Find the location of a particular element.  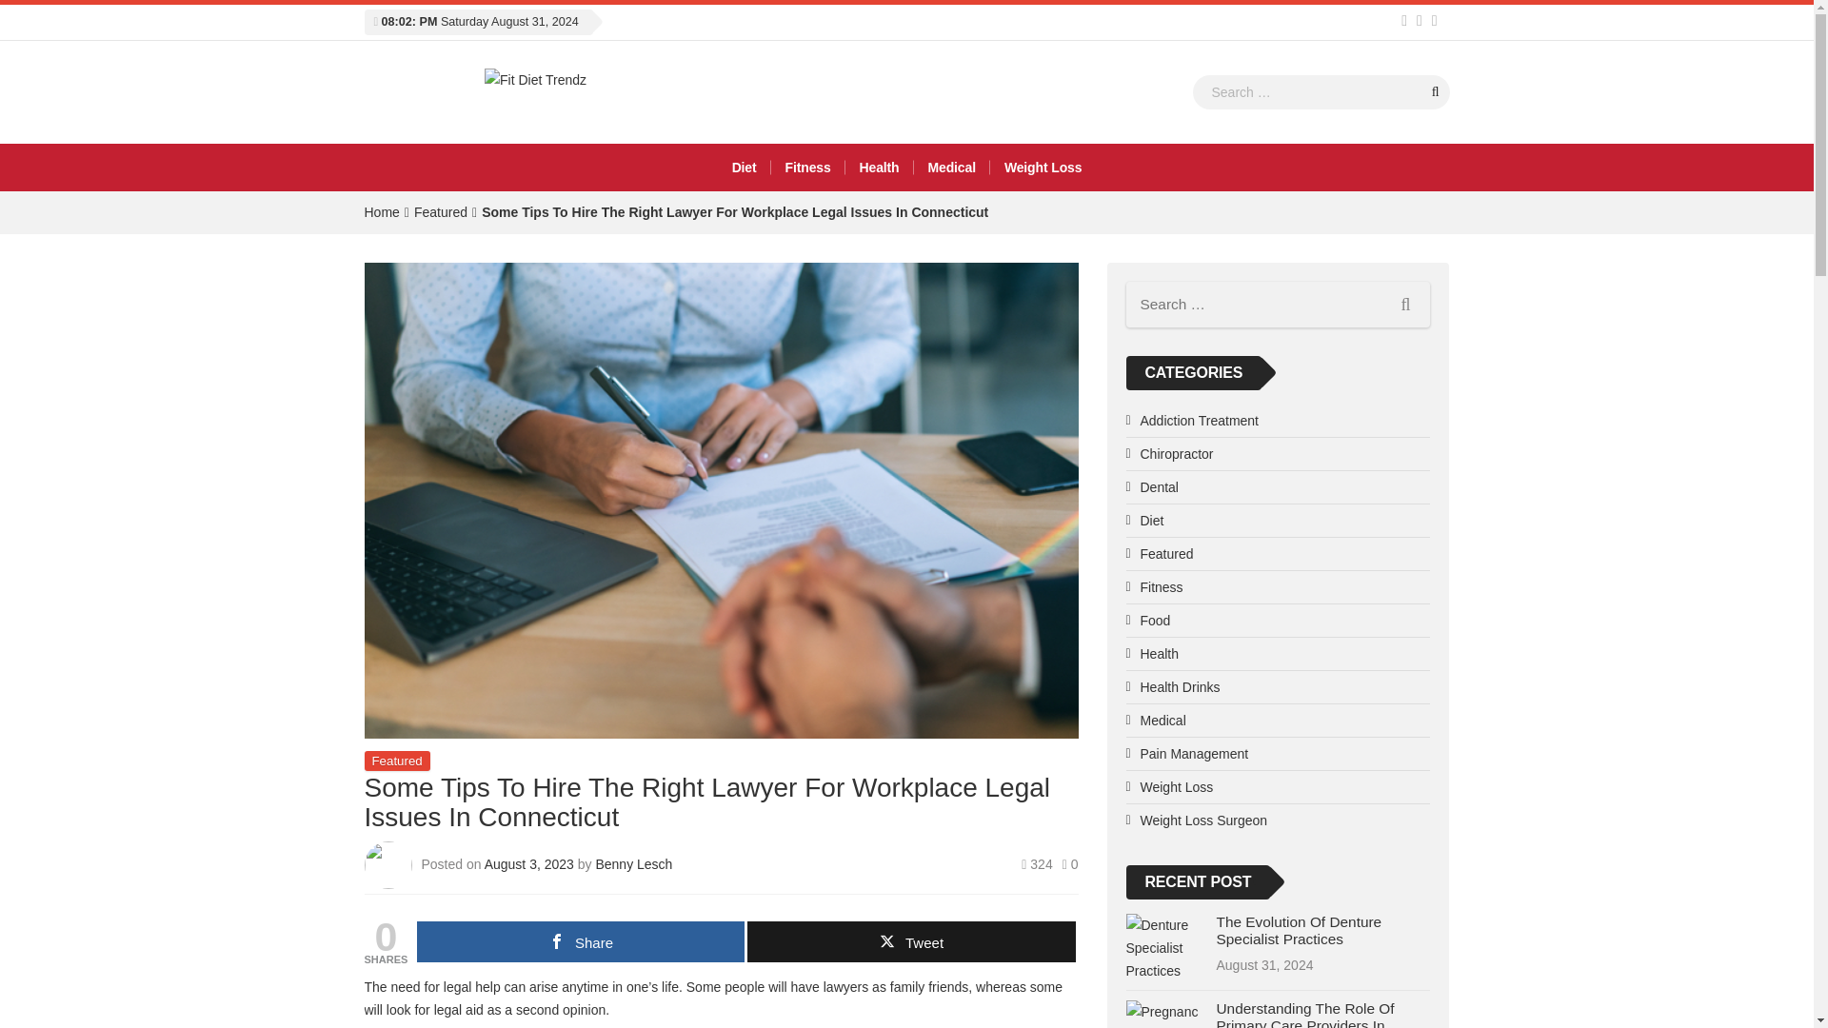

Fitness is located at coordinates (807, 168).